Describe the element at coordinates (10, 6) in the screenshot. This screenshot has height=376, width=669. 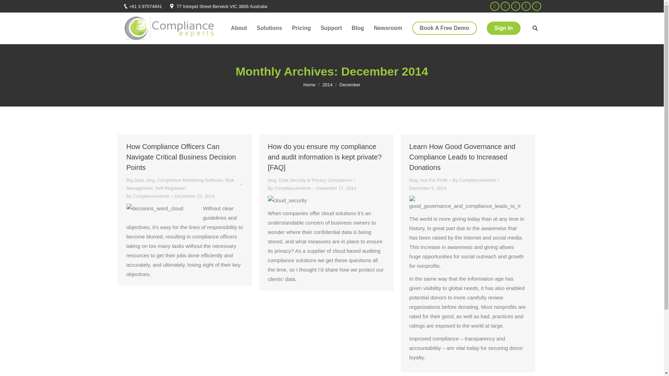
I see `Go!` at that location.